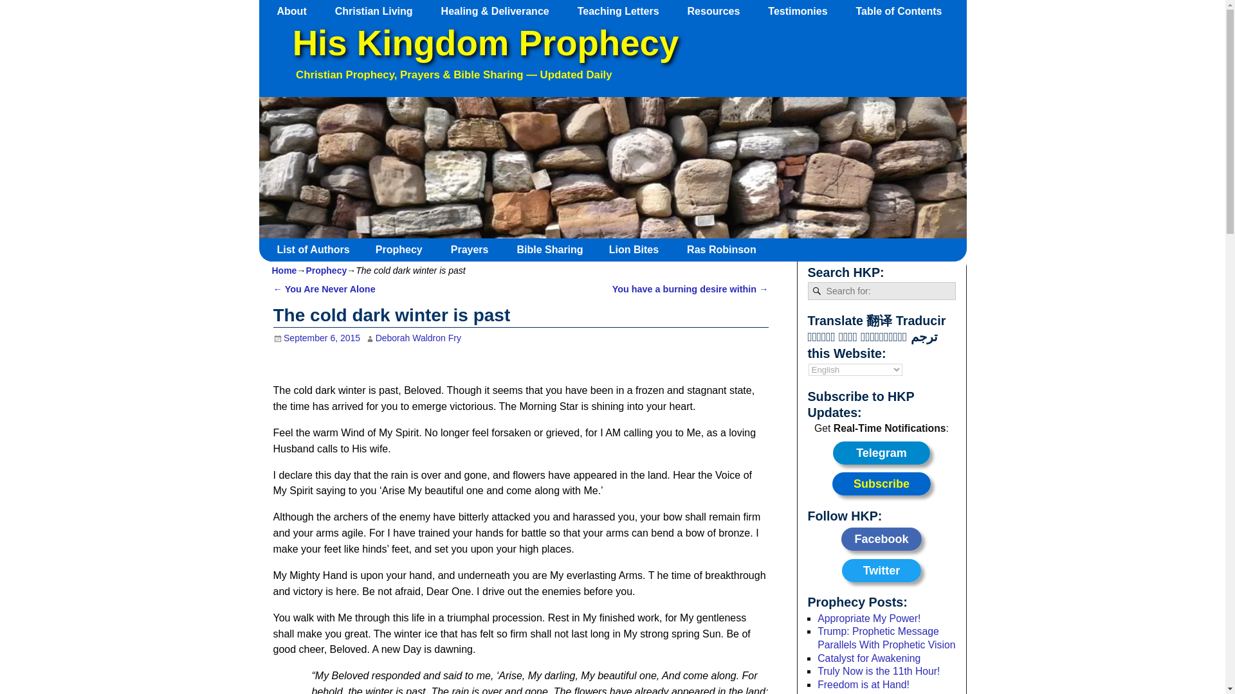 This screenshot has height=694, width=1235. I want to click on Resources, so click(720, 11).